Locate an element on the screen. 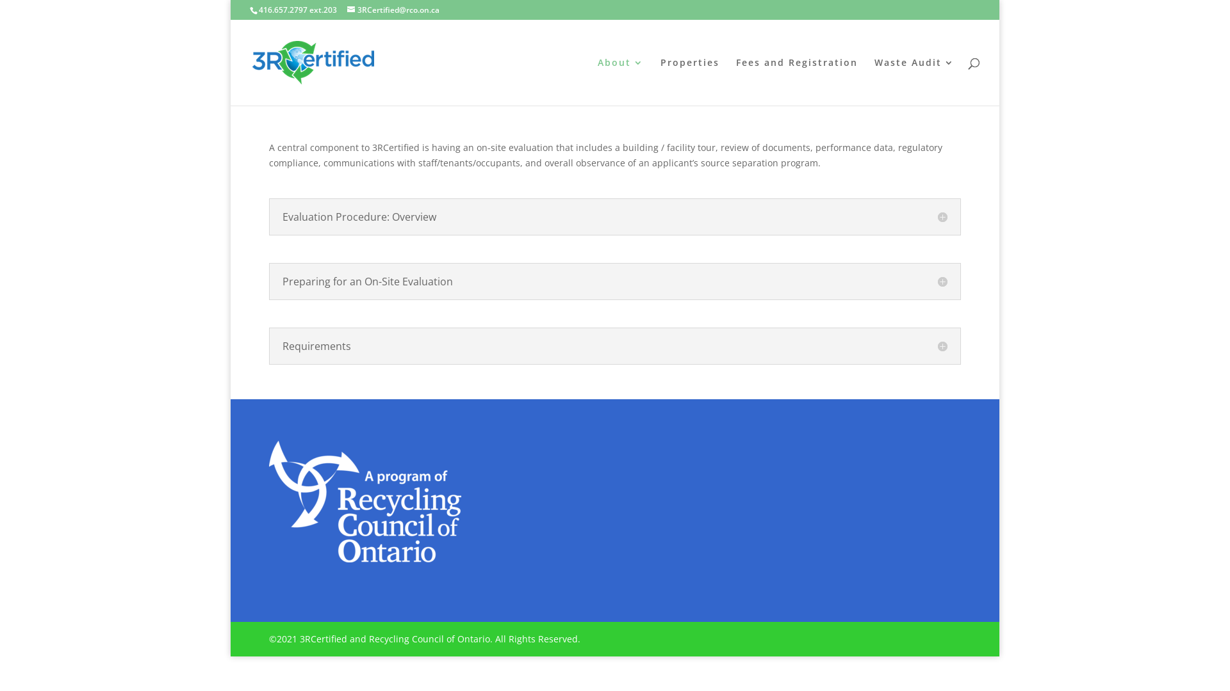 The image size is (1230, 691). Properties is located at coordinates (690, 82).